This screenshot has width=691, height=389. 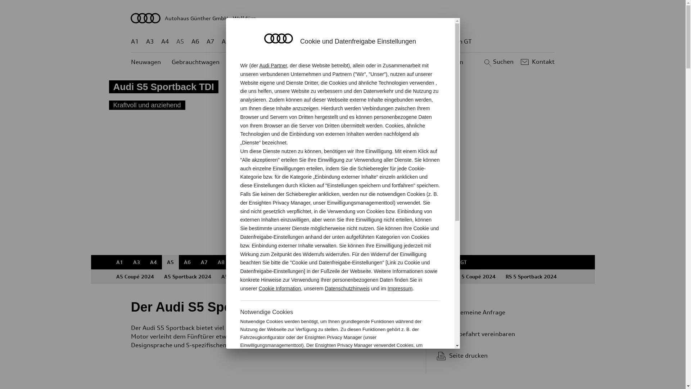 What do you see at coordinates (421, 277) in the screenshot?
I see `S5 Cabriolet 2024` at bounding box center [421, 277].